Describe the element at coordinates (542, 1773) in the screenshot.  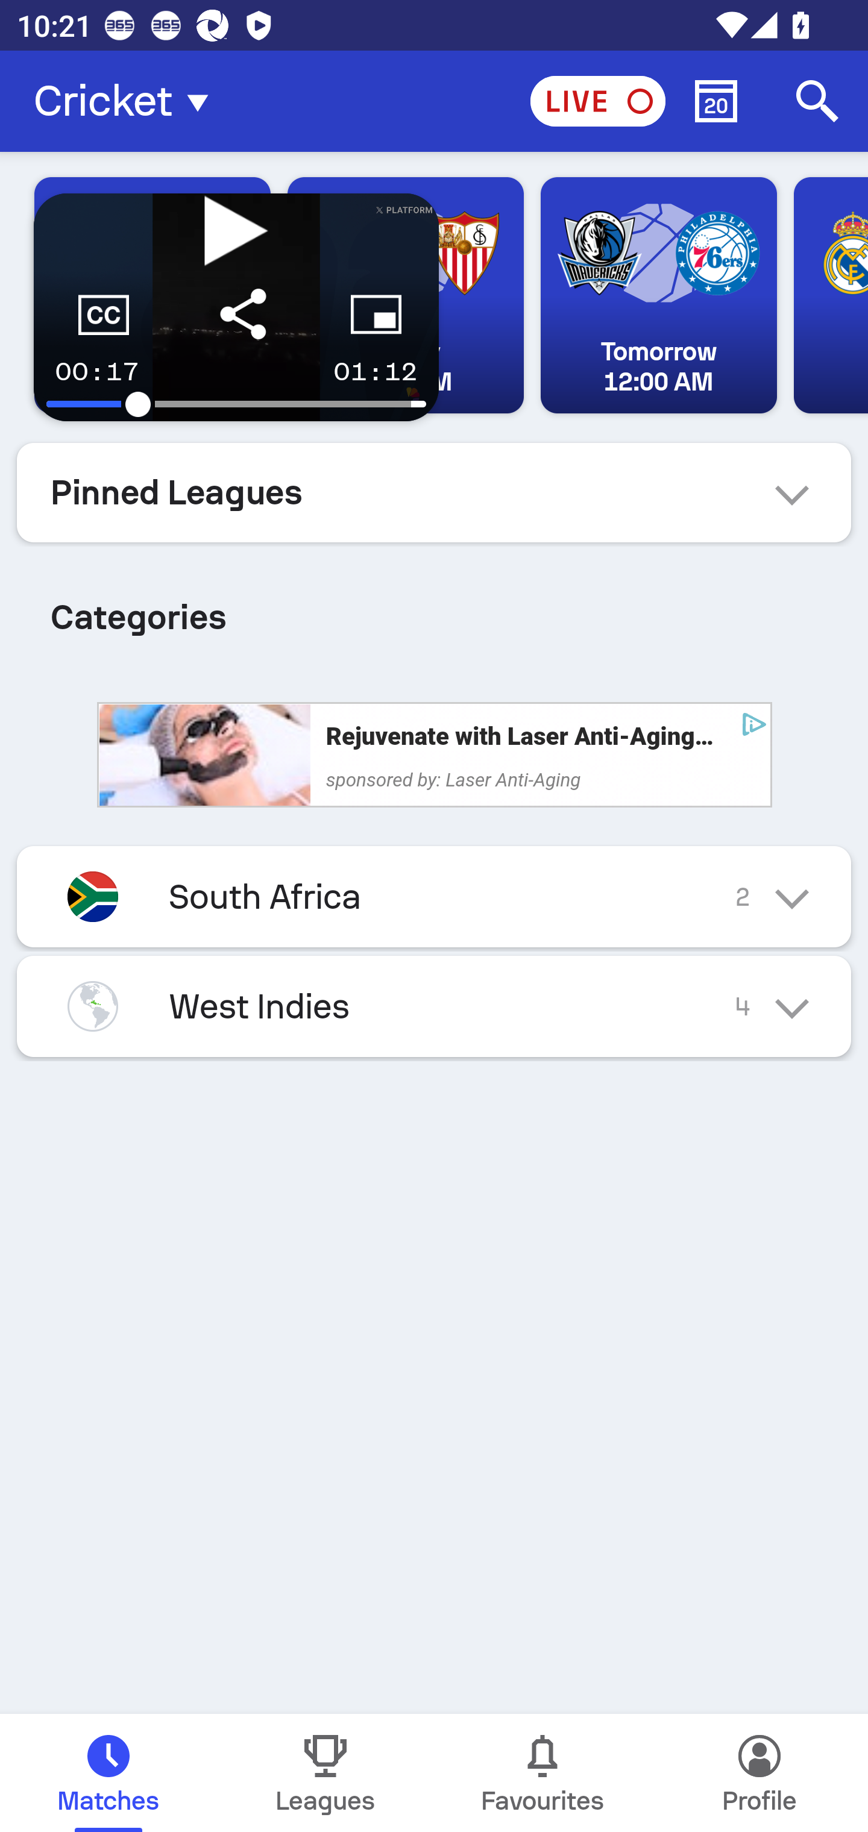
I see `Favourites` at that location.